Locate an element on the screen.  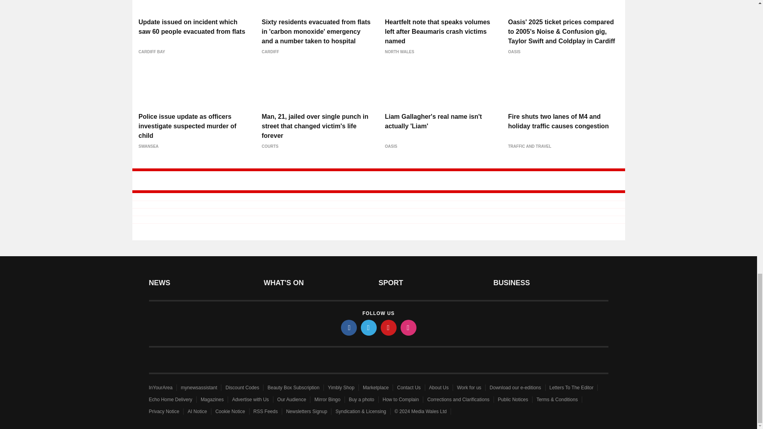
facebook is located at coordinates (349, 327).